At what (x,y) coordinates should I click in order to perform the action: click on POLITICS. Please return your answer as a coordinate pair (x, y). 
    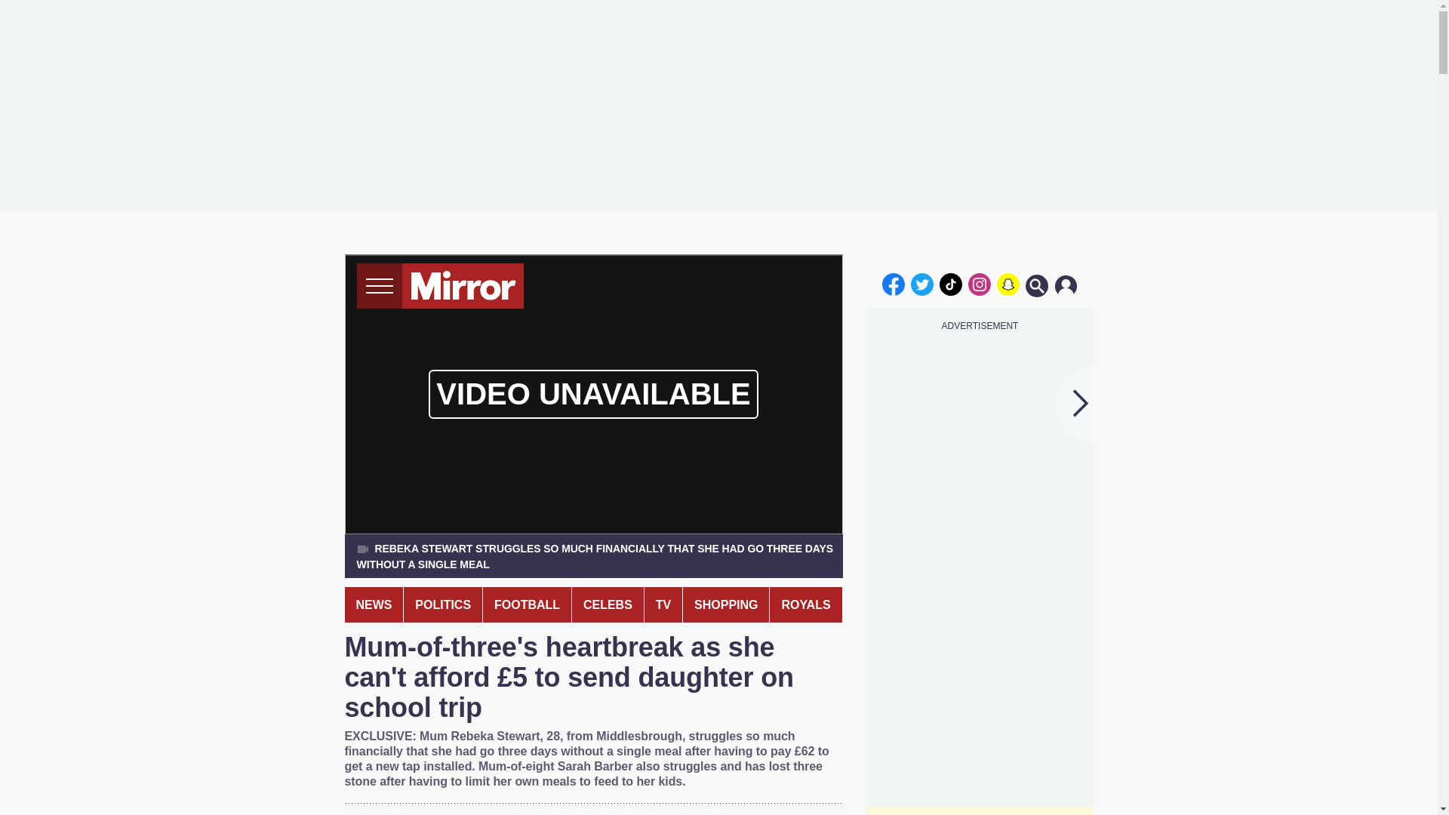
    Looking at the image, I should click on (443, 604).